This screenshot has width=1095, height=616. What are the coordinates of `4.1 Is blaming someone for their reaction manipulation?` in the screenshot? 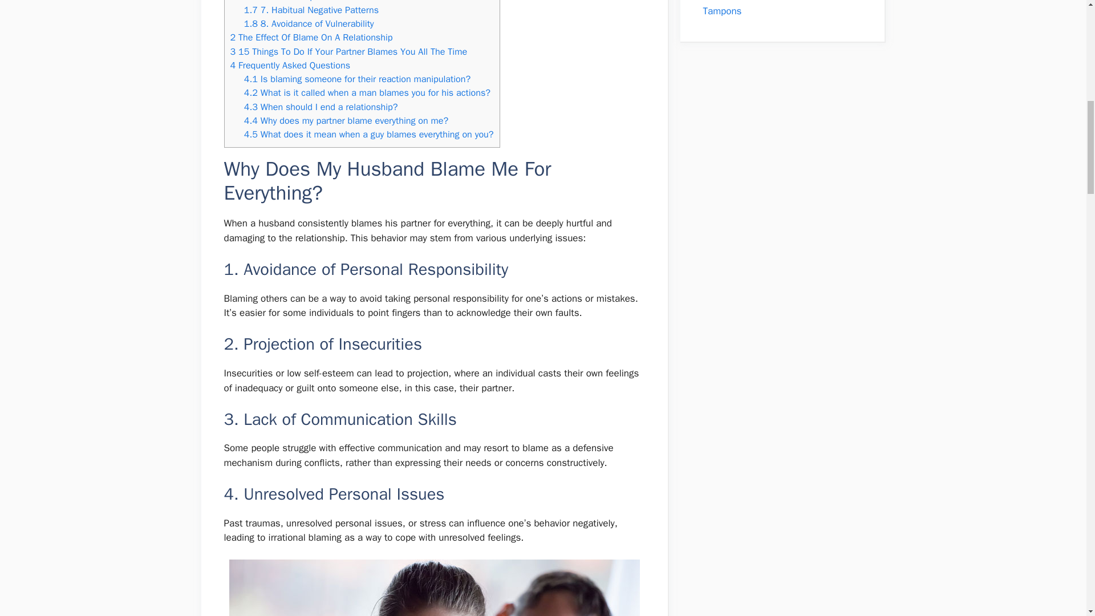 It's located at (357, 79).